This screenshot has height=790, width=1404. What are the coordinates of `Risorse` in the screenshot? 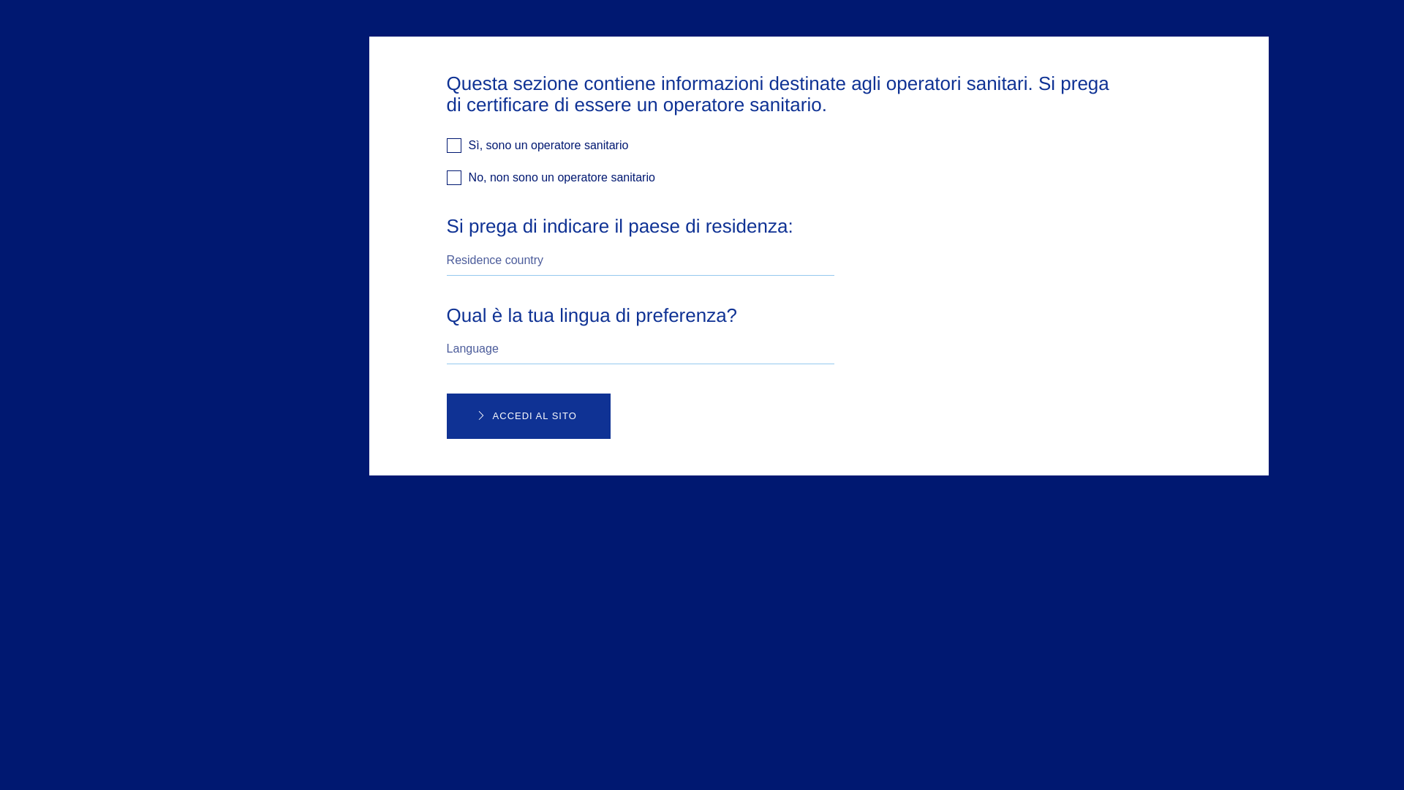 It's located at (965, 67).